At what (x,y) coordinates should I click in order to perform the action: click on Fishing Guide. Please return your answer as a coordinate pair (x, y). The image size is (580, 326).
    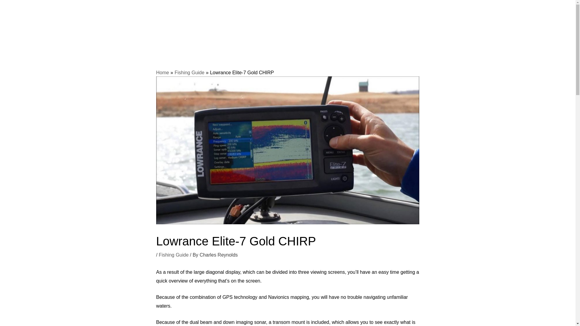
    Looking at the image, I should click on (174, 255).